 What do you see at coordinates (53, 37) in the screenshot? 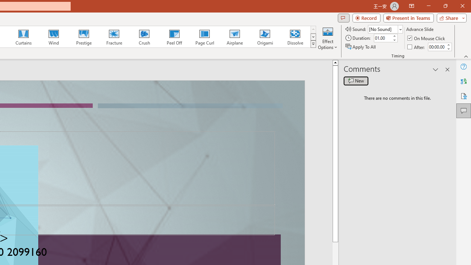
I see `Wind` at bounding box center [53, 37].